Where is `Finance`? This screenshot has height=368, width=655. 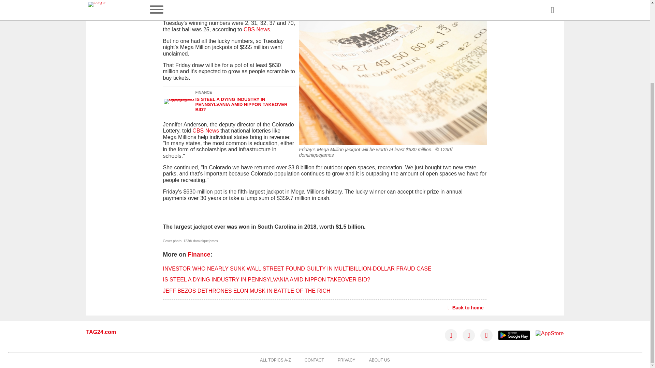 Finance is located at coordinates (199, 254).